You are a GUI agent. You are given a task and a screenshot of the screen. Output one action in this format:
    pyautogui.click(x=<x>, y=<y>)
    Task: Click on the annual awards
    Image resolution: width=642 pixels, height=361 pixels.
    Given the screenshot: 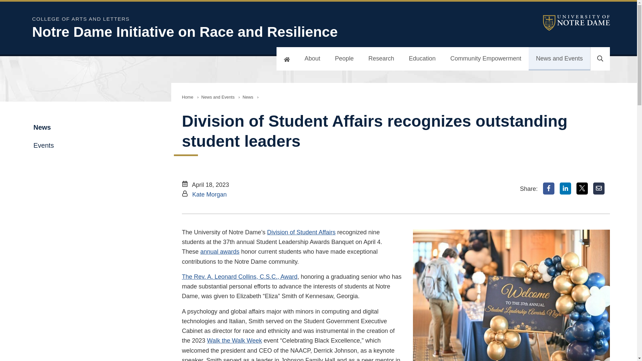 What is the action you would take?
    pyautogui.click(x=220, y=251)
    